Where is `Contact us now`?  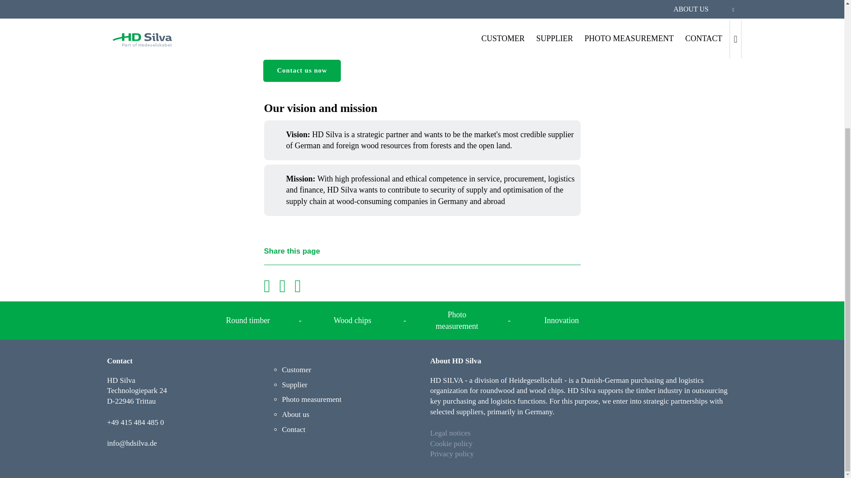
Contact us now is located at coordinates (302, 71).